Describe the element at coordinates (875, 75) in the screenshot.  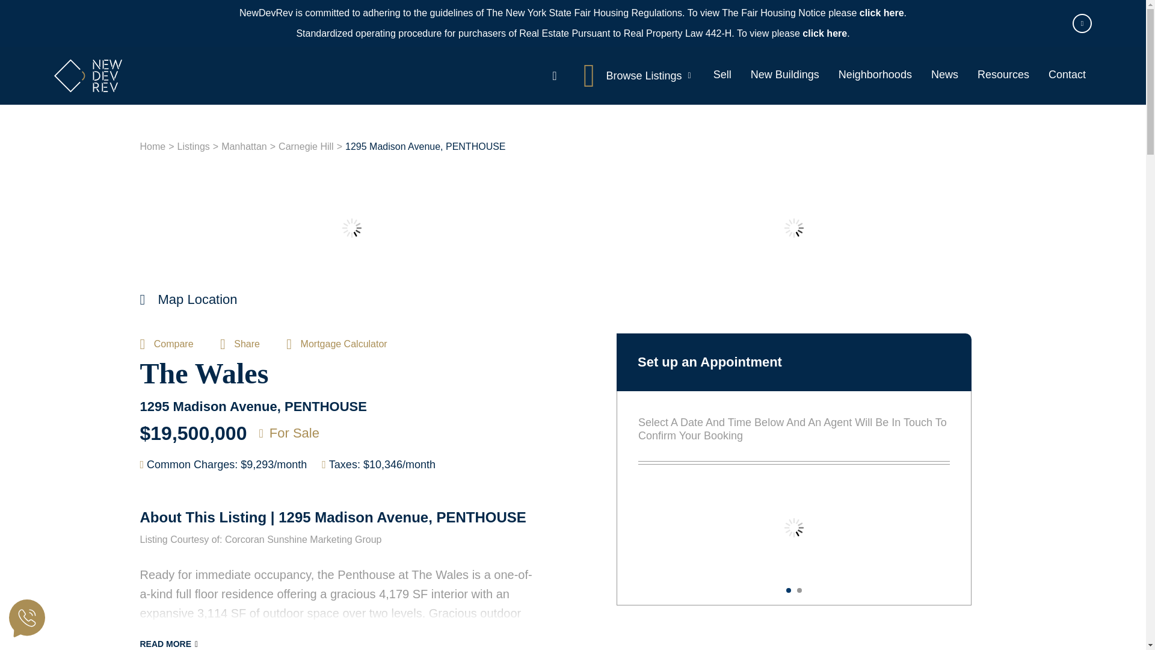
I see `Neighborhoods` at that location.